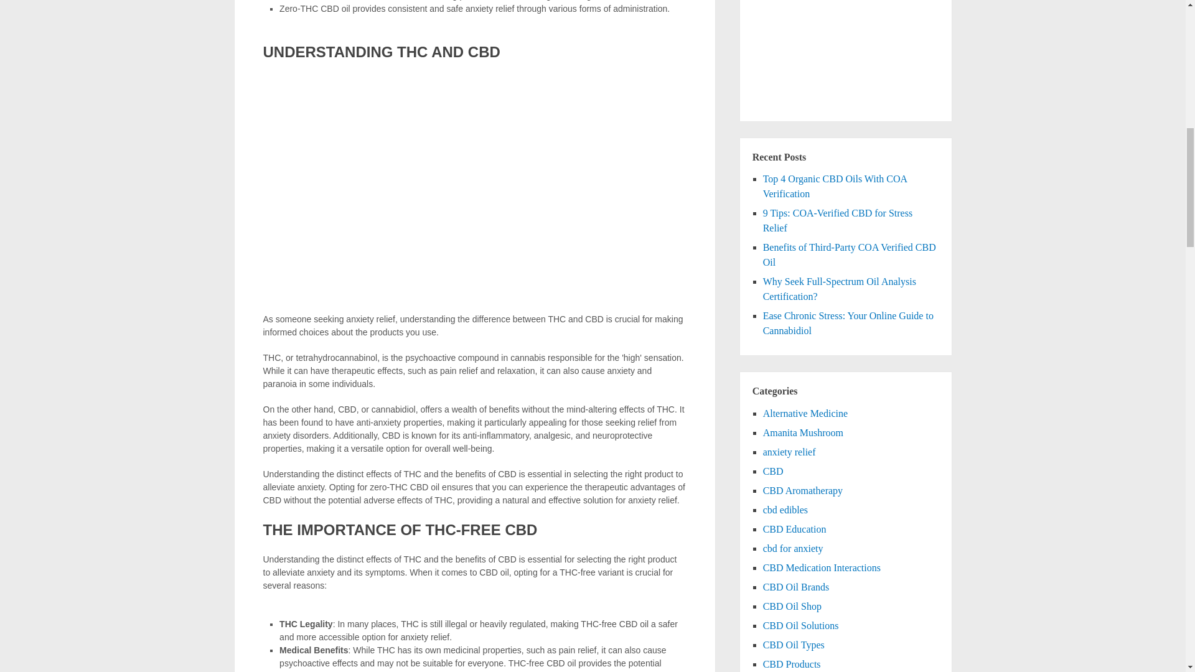  What do you see at coordinates (835, 185) in the screenshot?
I see `Top 4 Organic CBD Oils With COA Verification` at bounding box center [835, 185].